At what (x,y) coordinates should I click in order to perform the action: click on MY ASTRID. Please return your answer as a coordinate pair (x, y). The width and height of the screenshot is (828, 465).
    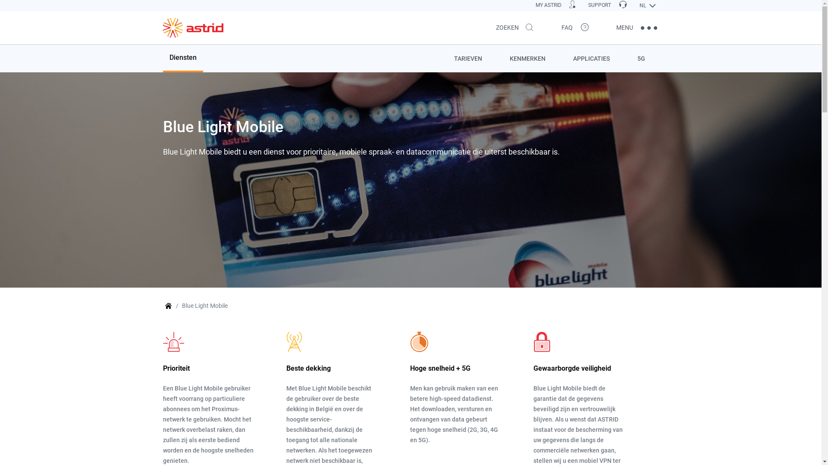
    Looking at the image, I should click on (555, 5).